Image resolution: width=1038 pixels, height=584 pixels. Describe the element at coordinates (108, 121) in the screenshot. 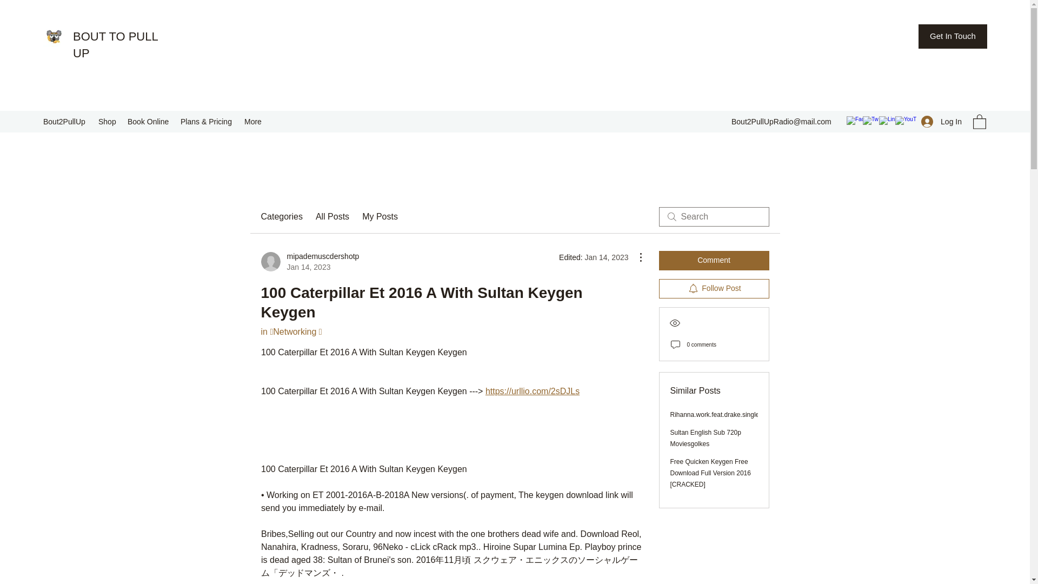

I see `Book Online` at that location.